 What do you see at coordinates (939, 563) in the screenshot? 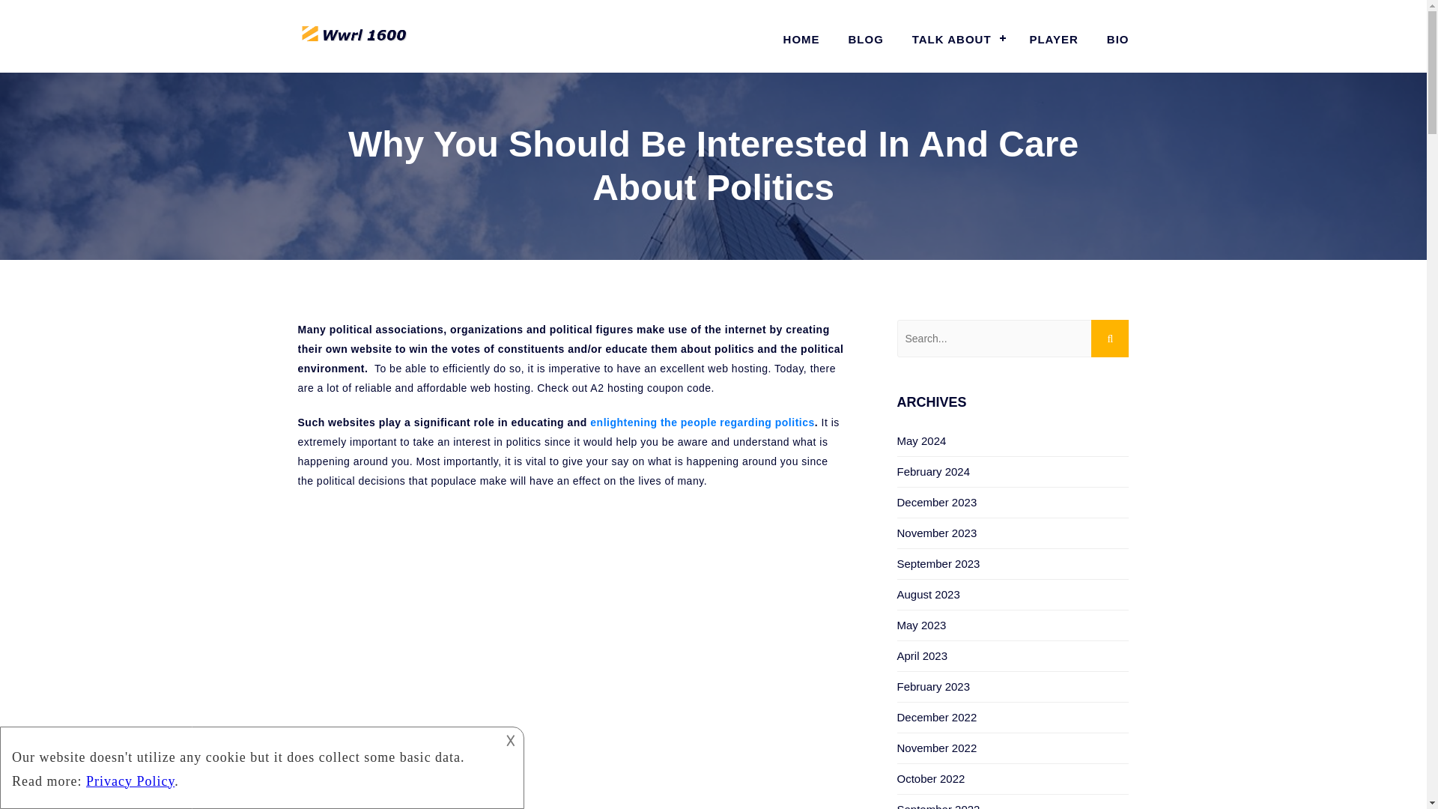
I see `September 2023` at bounding box center [939, 563].